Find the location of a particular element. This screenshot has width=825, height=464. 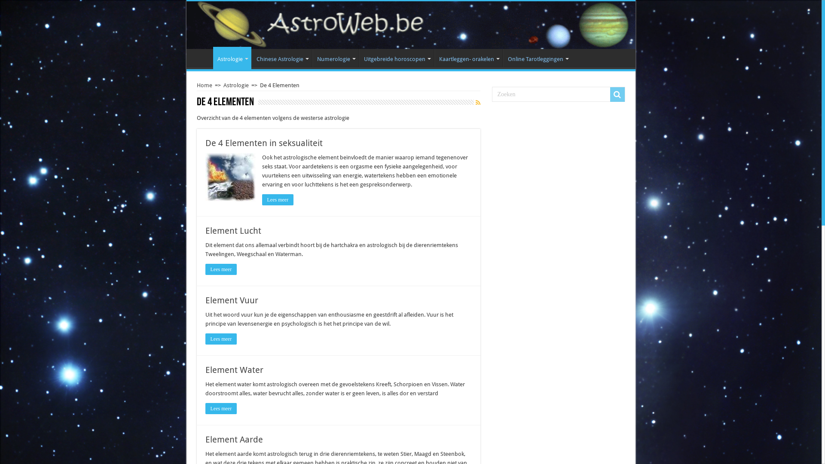

Lees meer is located at coordinates (278, 200).